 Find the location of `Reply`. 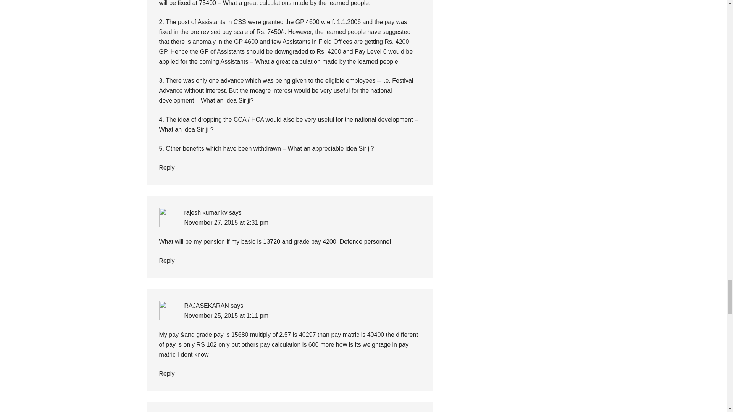

Reply is located at coordinates (166, 167).